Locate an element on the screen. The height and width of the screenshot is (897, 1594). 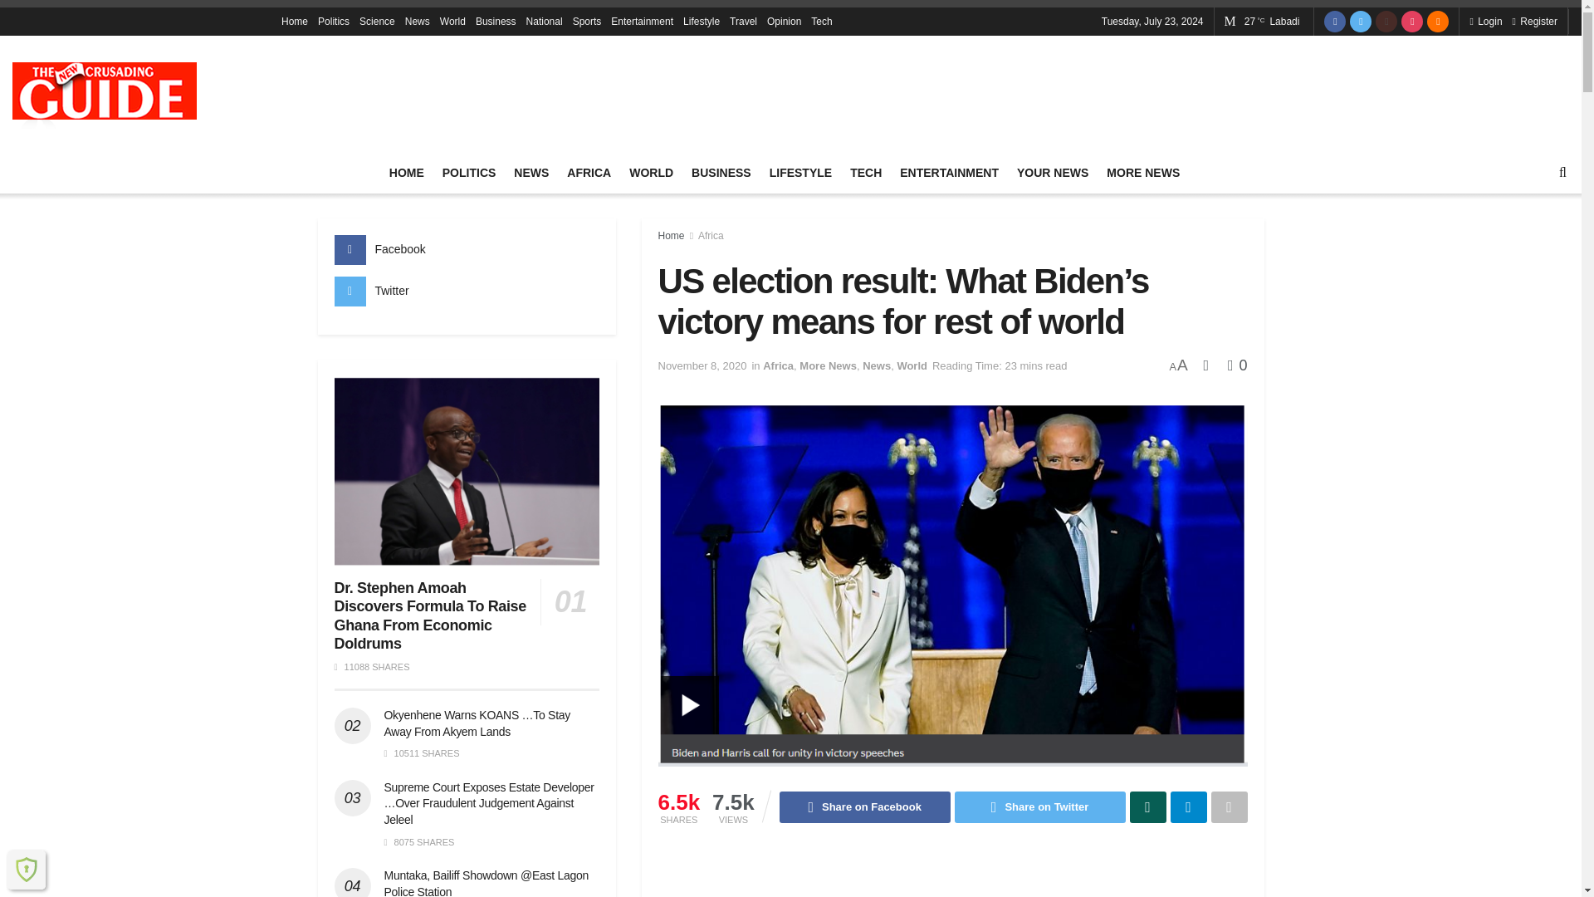
BUSINESS is located at coordinates (721, 173).